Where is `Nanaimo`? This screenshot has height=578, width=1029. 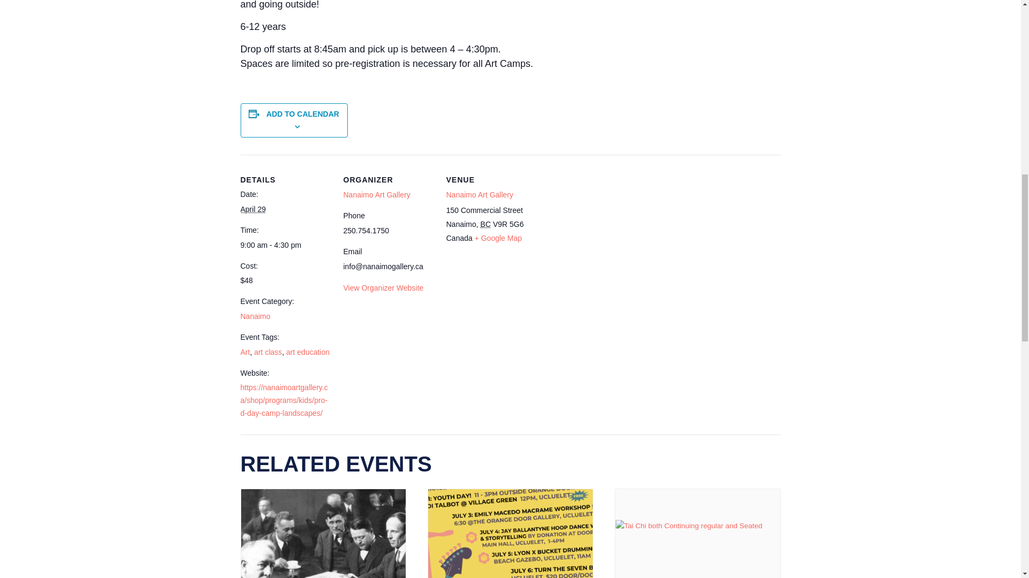
Nanaimo is located at coordinates (255, 316).